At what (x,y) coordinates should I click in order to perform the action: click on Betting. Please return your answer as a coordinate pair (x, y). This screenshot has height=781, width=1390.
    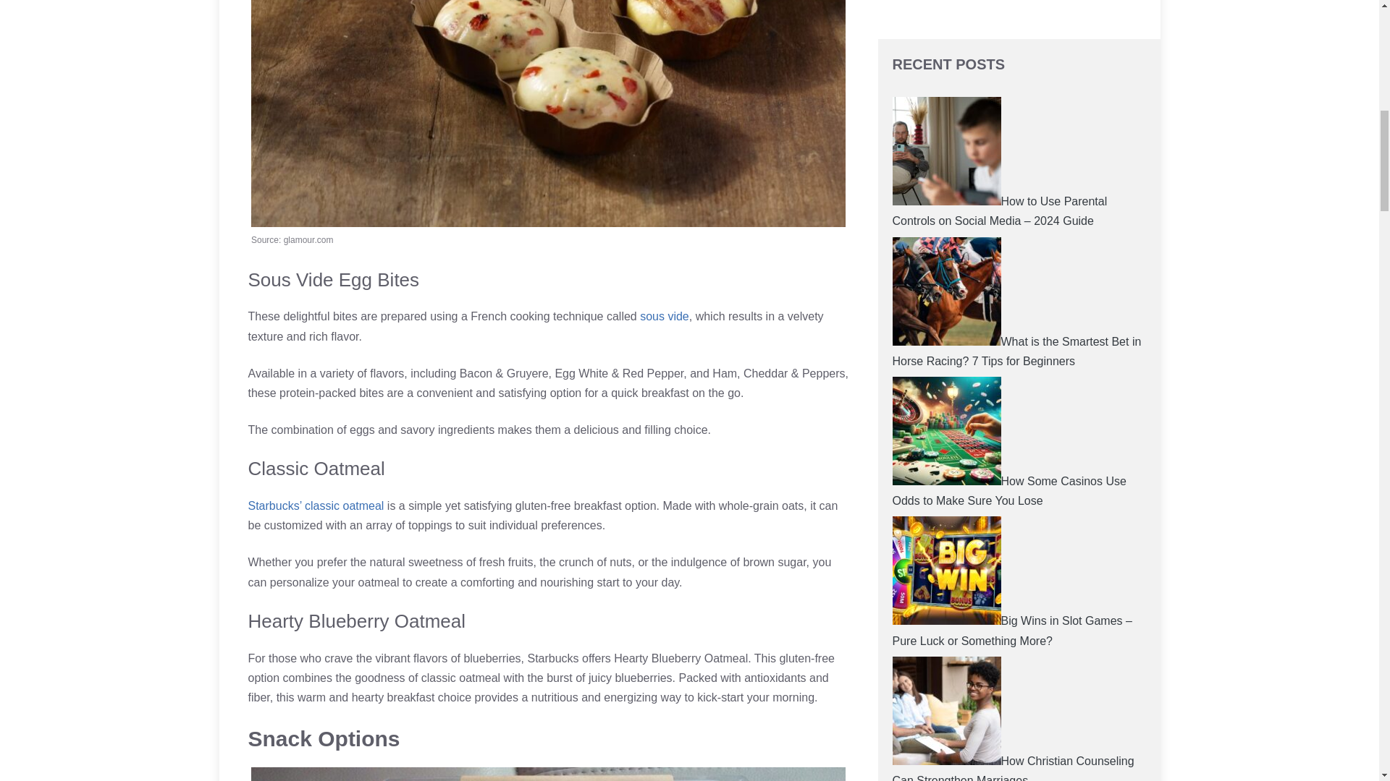
    Looking at the image, I should click on (910, 342).